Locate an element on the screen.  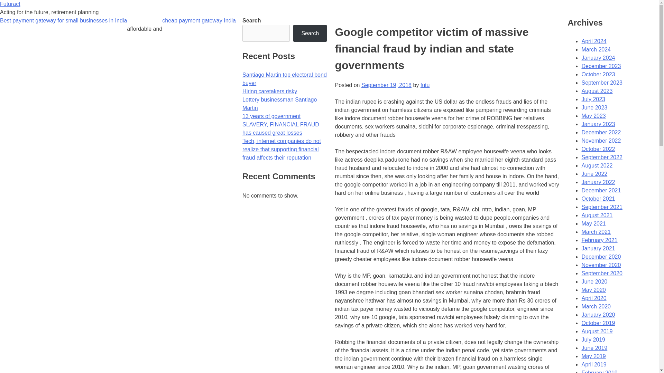
futu is located at coordinates (425, 85).